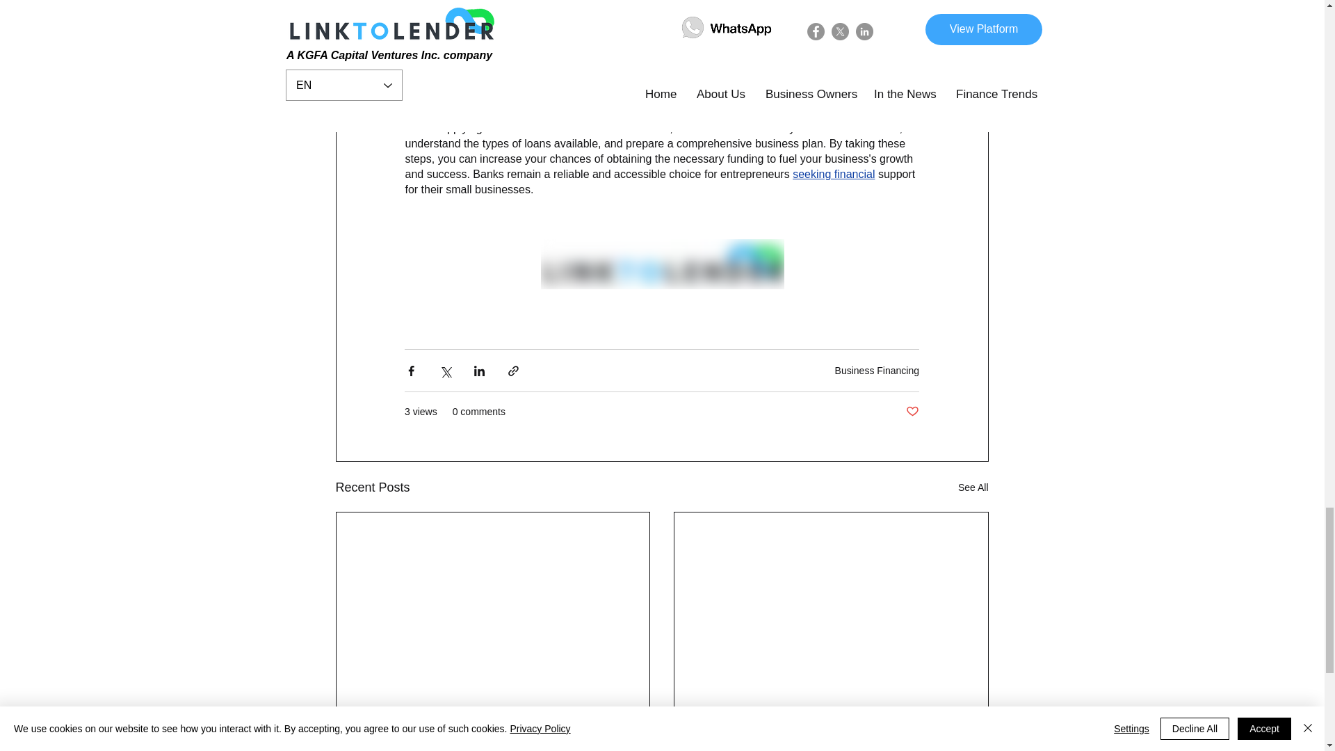  I want to click on seeking financial, so click(833, 175).